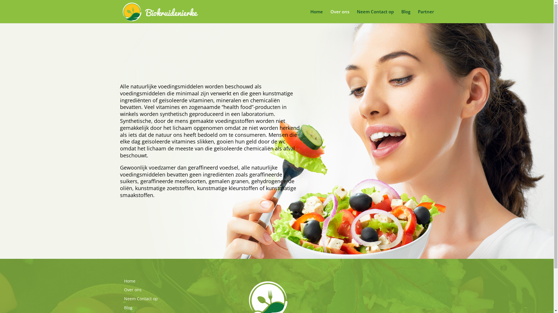 This screenshot has width=558, height=313. I want to click on Blog, so click(406, 16).